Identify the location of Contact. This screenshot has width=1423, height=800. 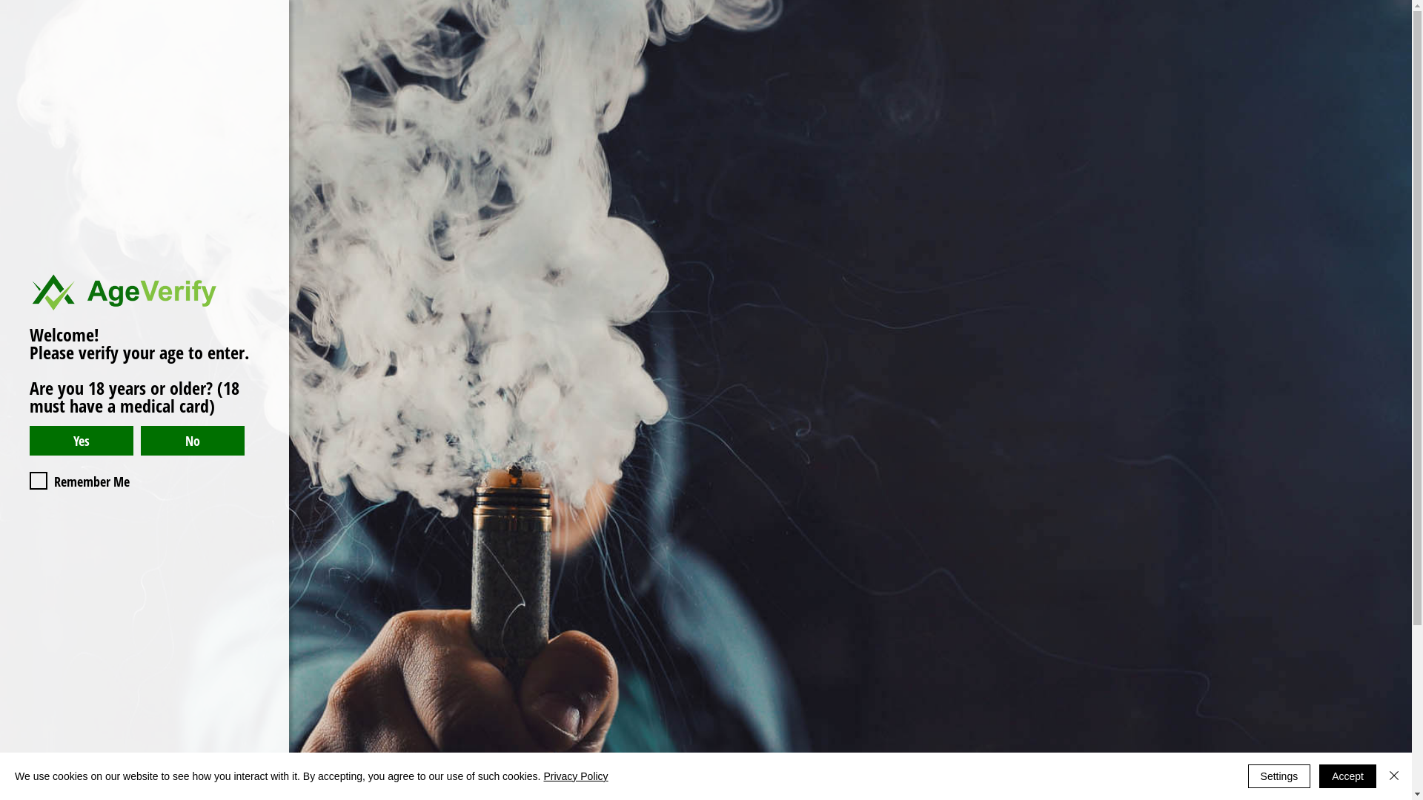
(743, 52).